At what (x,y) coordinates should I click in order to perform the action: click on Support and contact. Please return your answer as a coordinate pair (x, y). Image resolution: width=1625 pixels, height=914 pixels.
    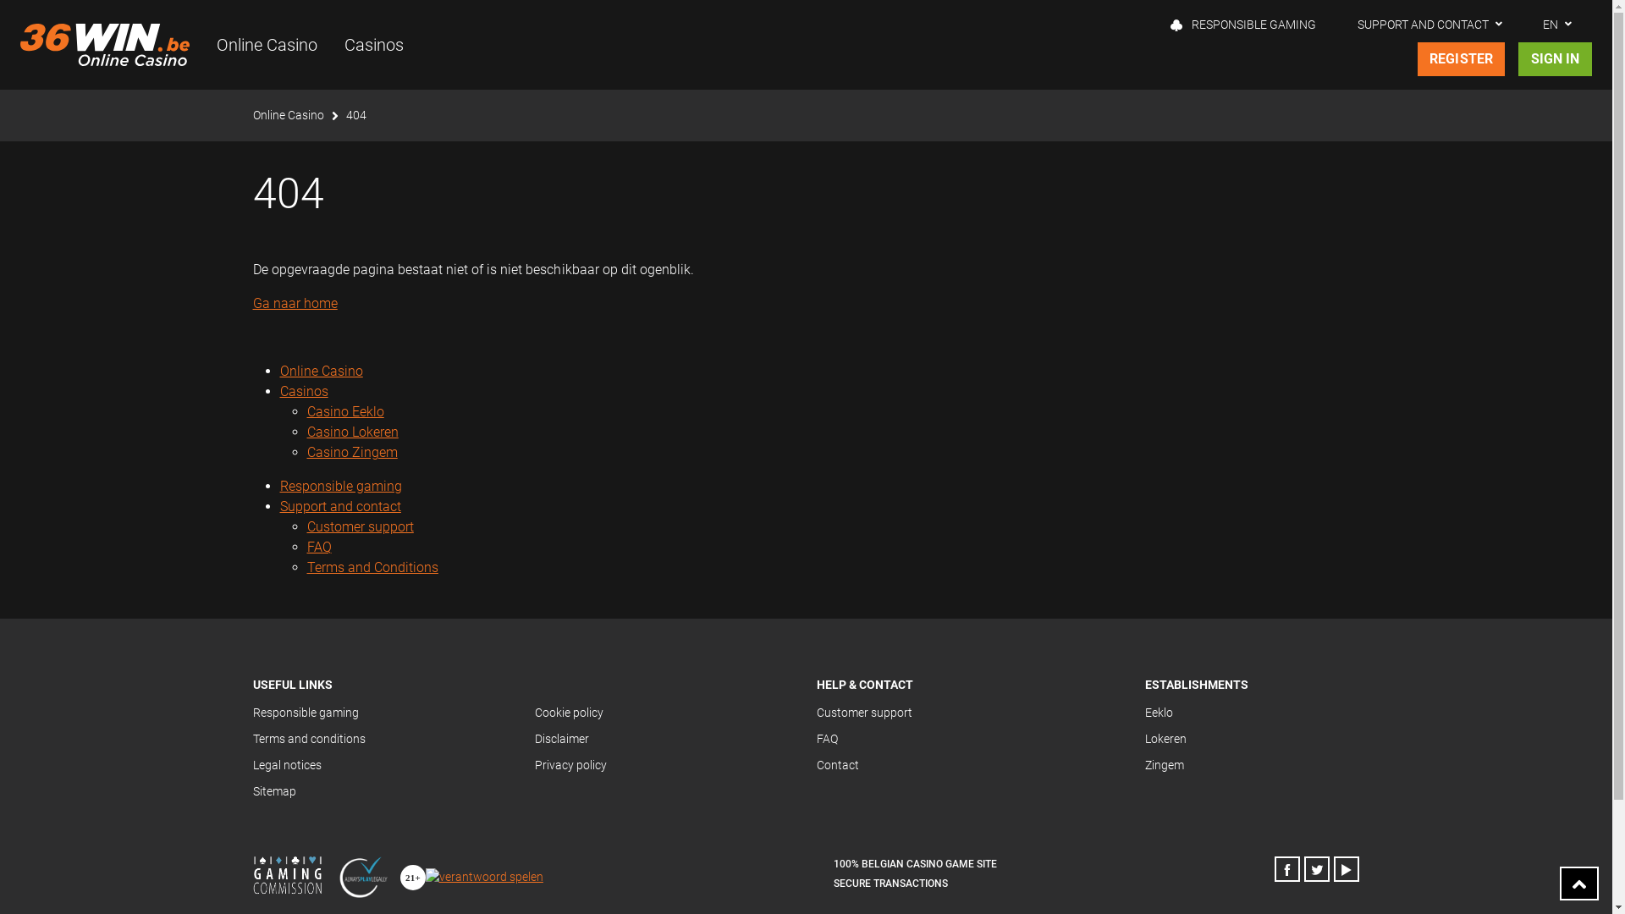
    Looking at the image, I should click on (340, 506).